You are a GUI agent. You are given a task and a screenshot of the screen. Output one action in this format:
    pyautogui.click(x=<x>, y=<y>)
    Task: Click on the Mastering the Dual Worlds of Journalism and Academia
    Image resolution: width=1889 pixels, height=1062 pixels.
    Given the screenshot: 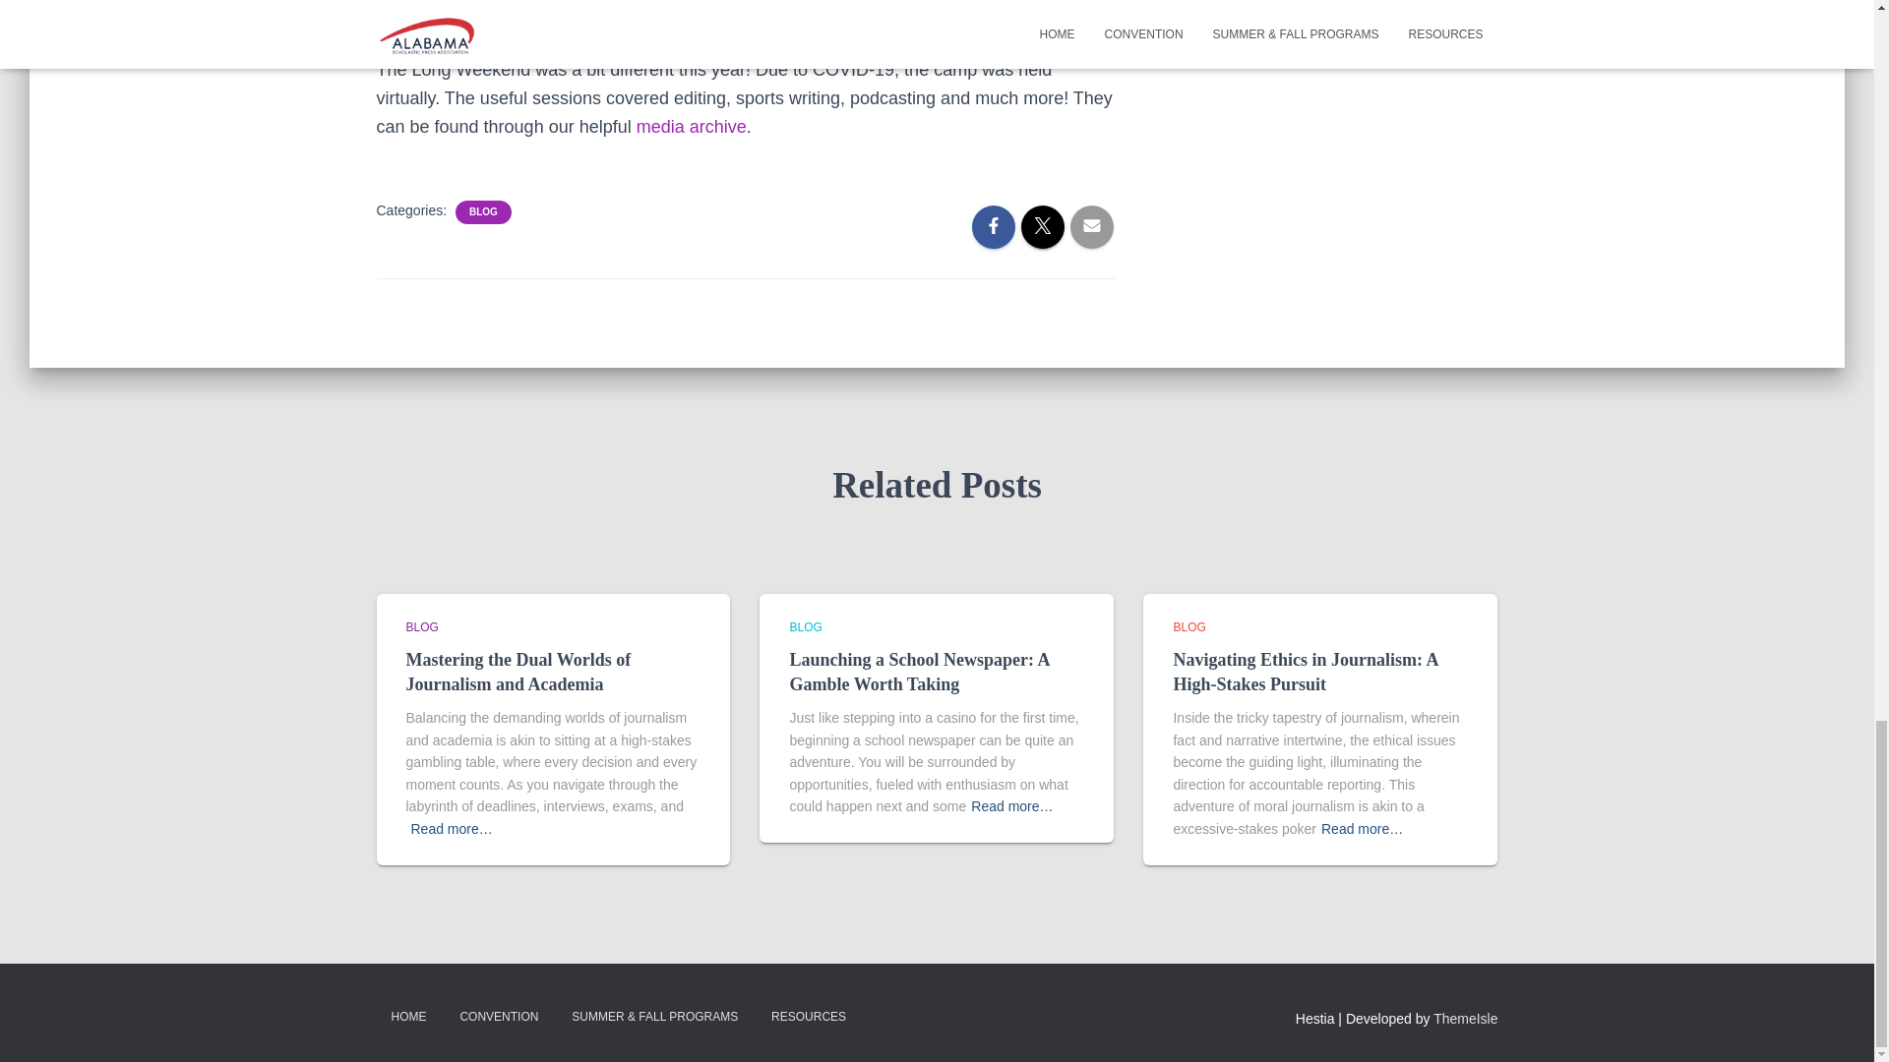 What is the action you would take?
    pyautogui.click(x=518, y=672)
    